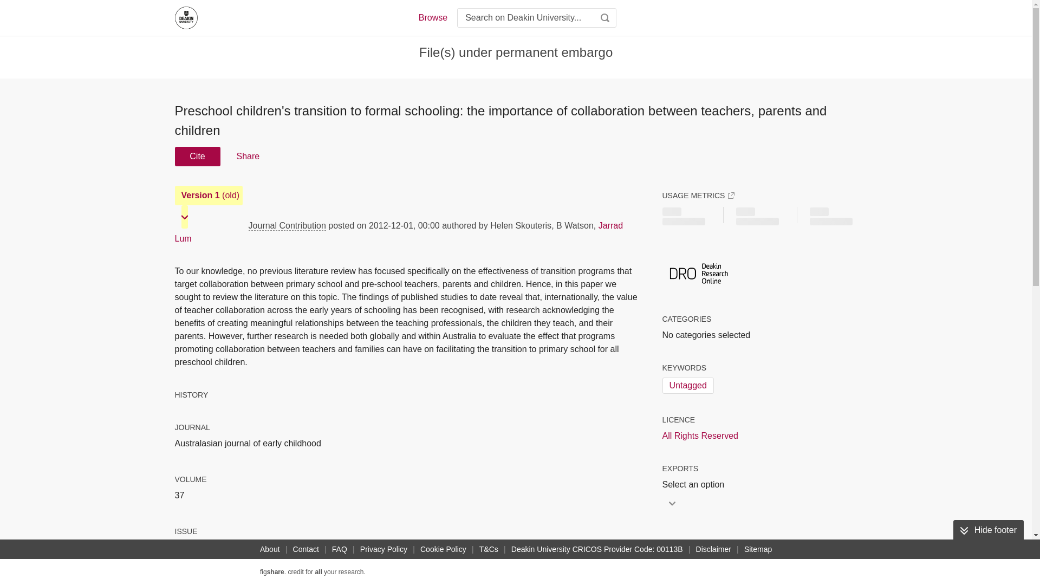 The height and width of the screenshot is (585, 1040). I want to click on Cookie Policy, so click(443, 549).